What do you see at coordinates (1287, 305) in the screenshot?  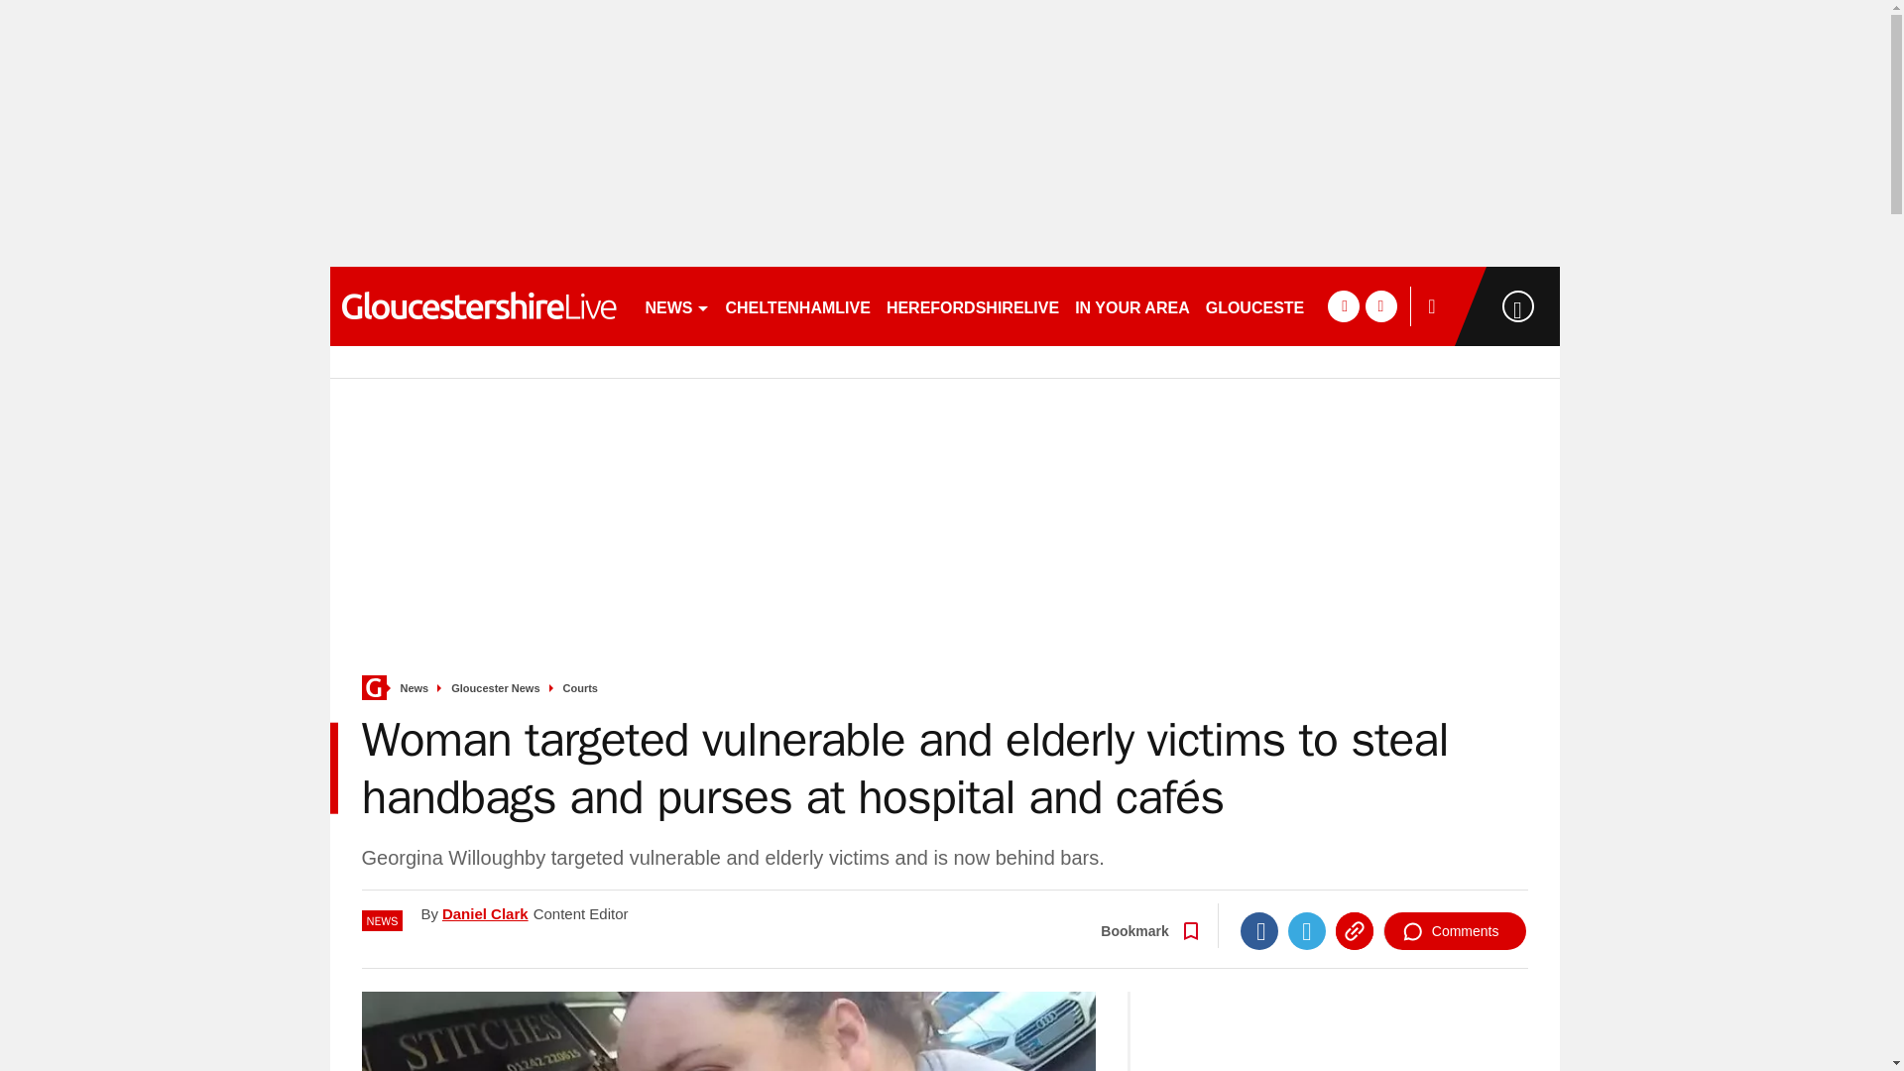 I see `GLOUCESTER NEWS` at bounding box center [1287, 305].